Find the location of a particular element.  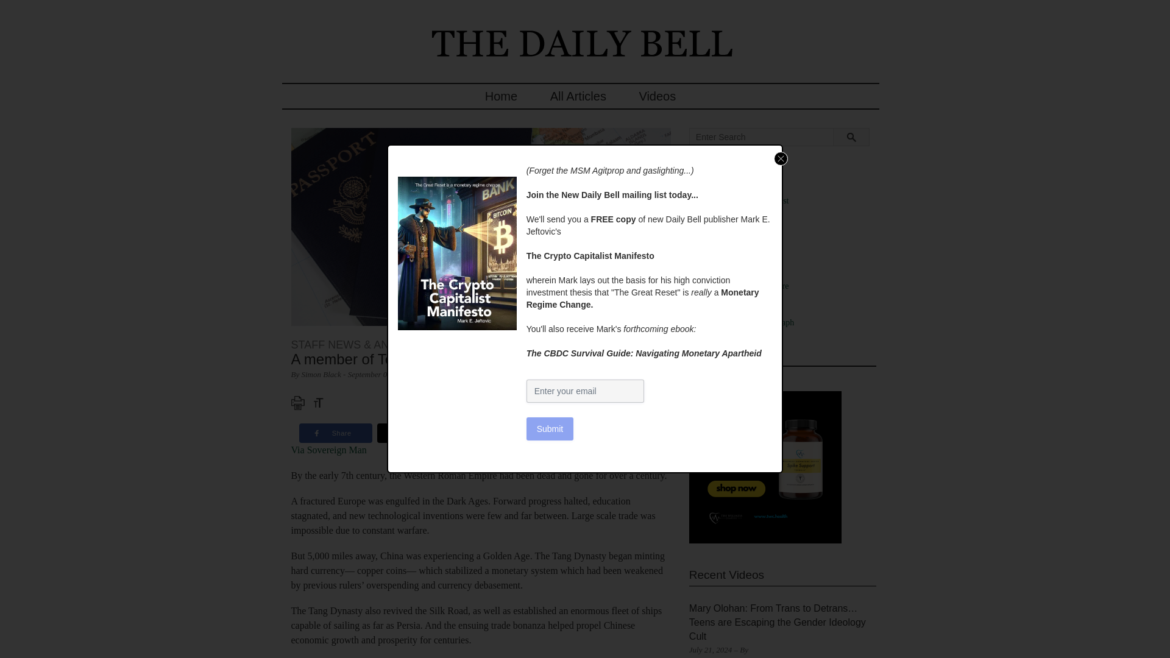

John Rubino is located at coordinates (735, 311).